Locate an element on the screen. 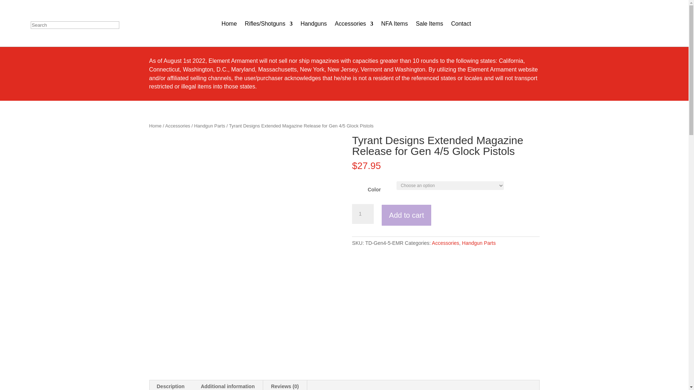  Accessories is located at coordinates (445, 243).